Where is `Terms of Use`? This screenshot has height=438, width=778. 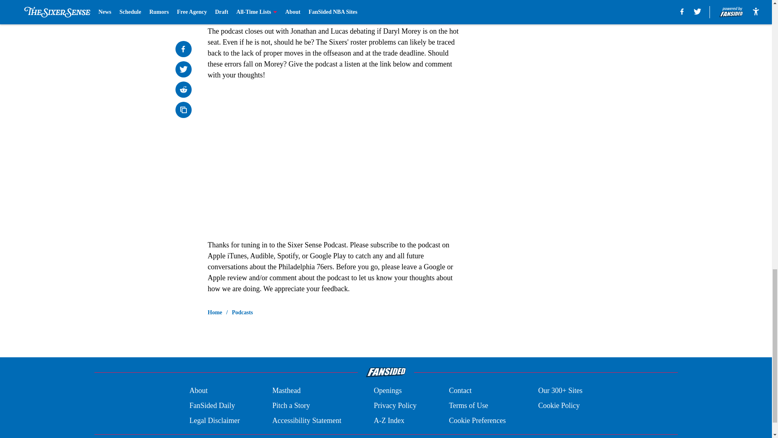 Terms of Use is located at coordinates (468, 406).